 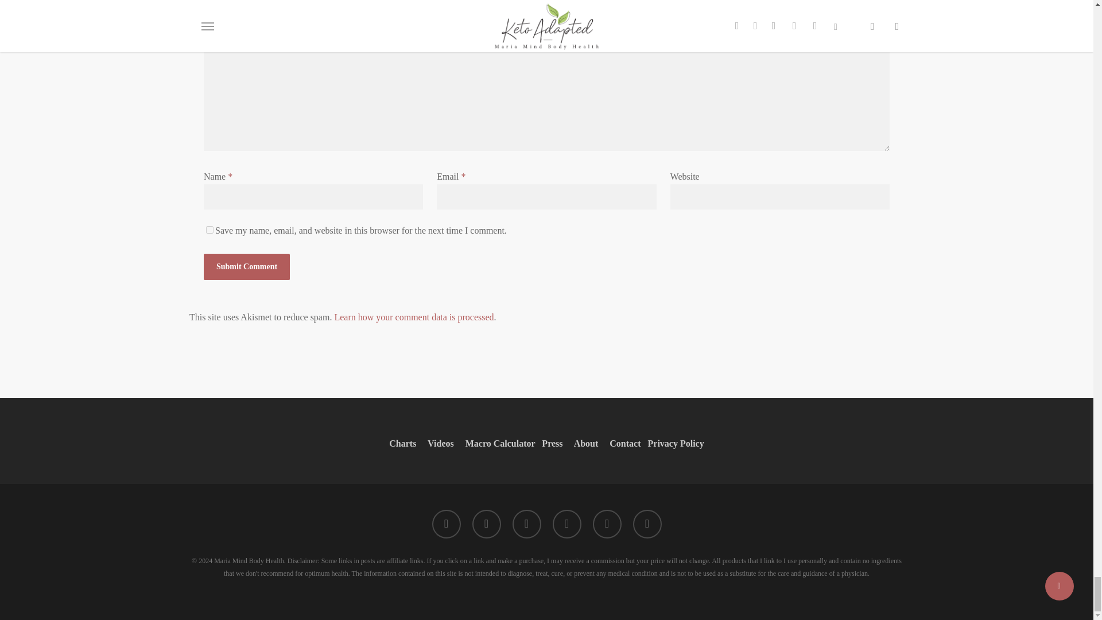 I want to click on yes, so click(x=210, y=230).